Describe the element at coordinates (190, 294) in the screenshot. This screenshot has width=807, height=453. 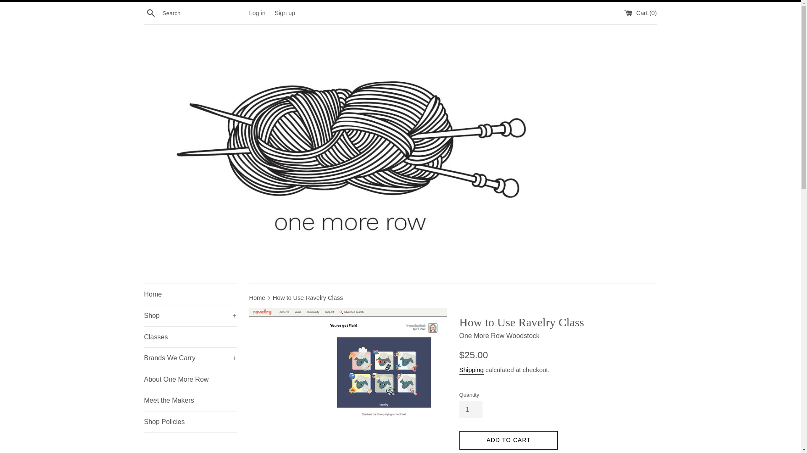
I see `Home` at that location.